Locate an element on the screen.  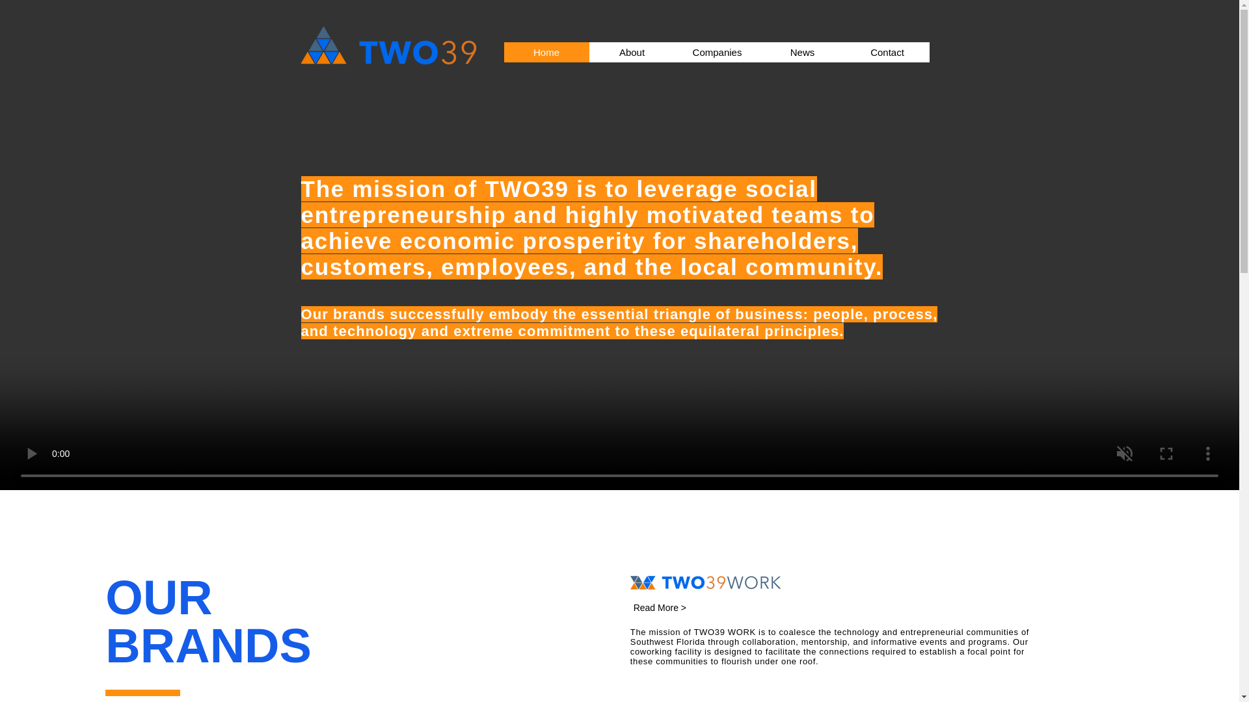
Contact is located at coordinates (886, 52).